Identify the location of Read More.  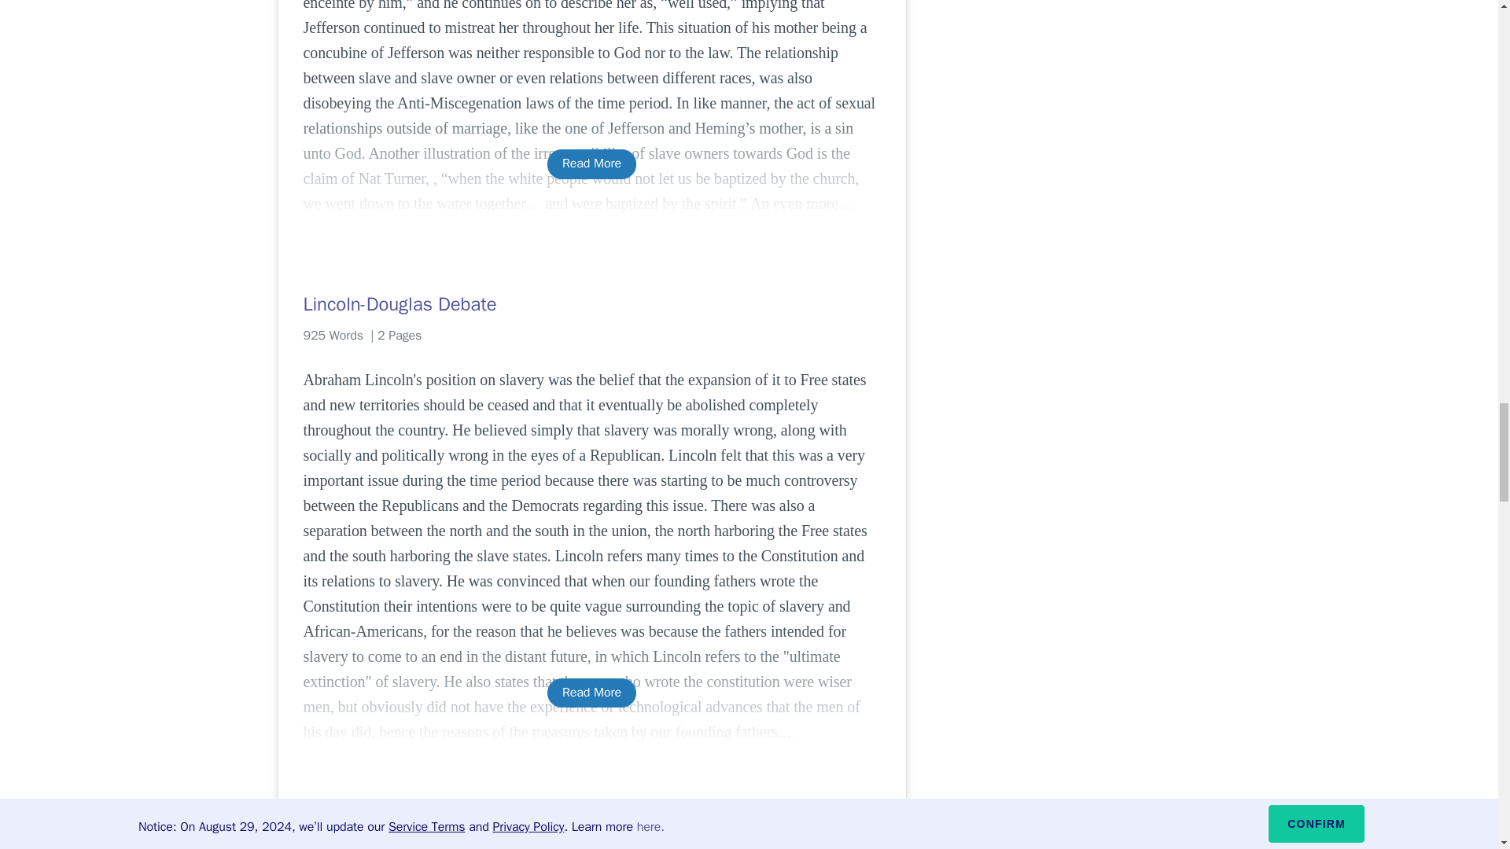
(591, 692).